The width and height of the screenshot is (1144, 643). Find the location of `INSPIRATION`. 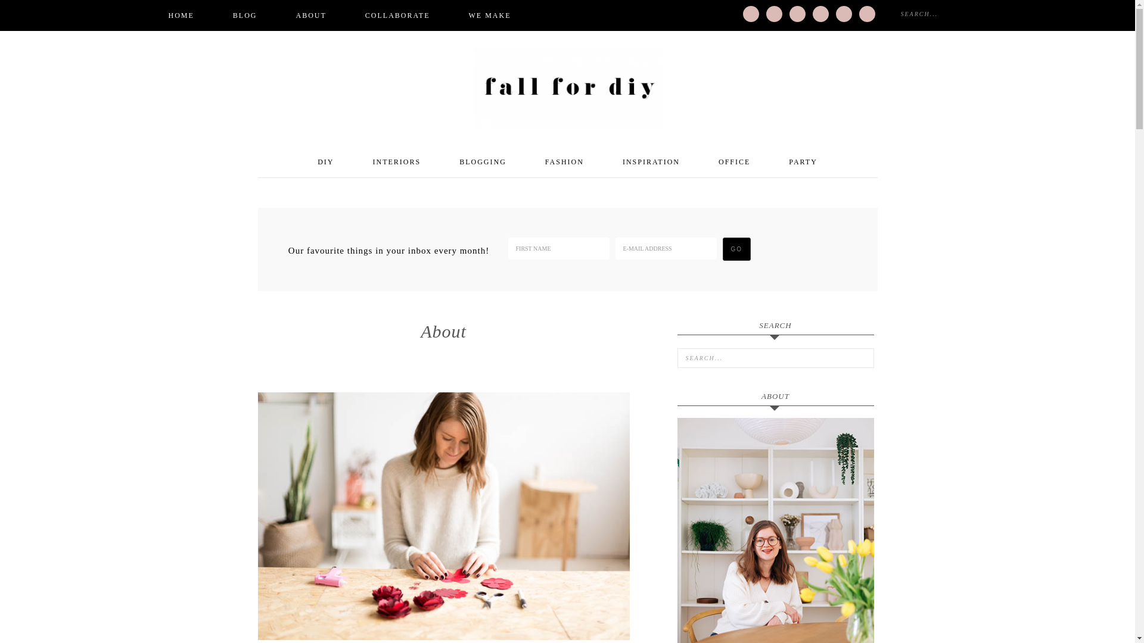

INSPIRATION is located at coordinates (651, 162).